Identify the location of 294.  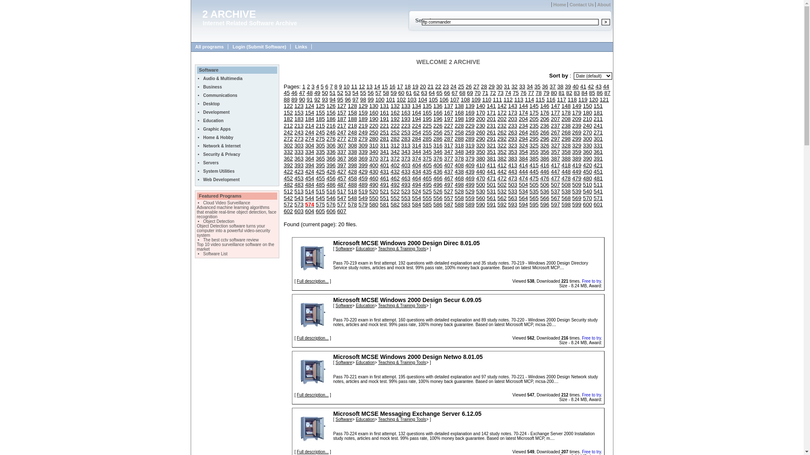
(524, 139).